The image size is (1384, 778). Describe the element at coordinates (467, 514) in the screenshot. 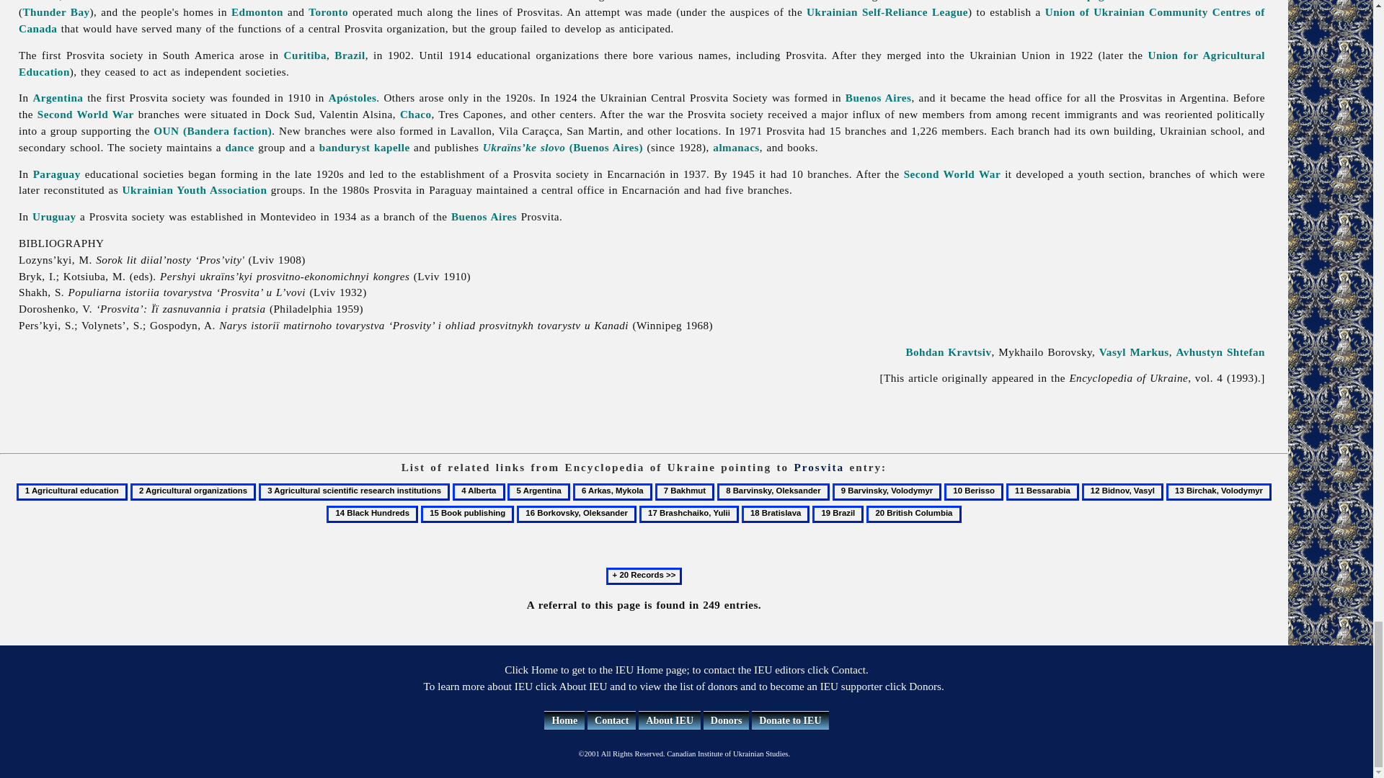

I see ` 15 Book publishing ` at that location.